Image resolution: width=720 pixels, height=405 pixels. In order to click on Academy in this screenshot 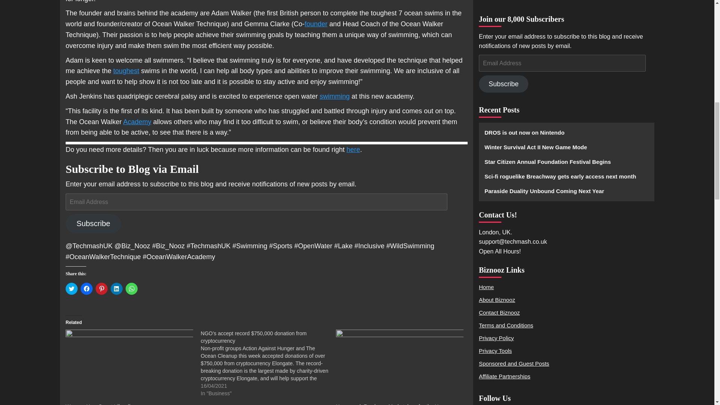, I will do `click(137, 121)`.